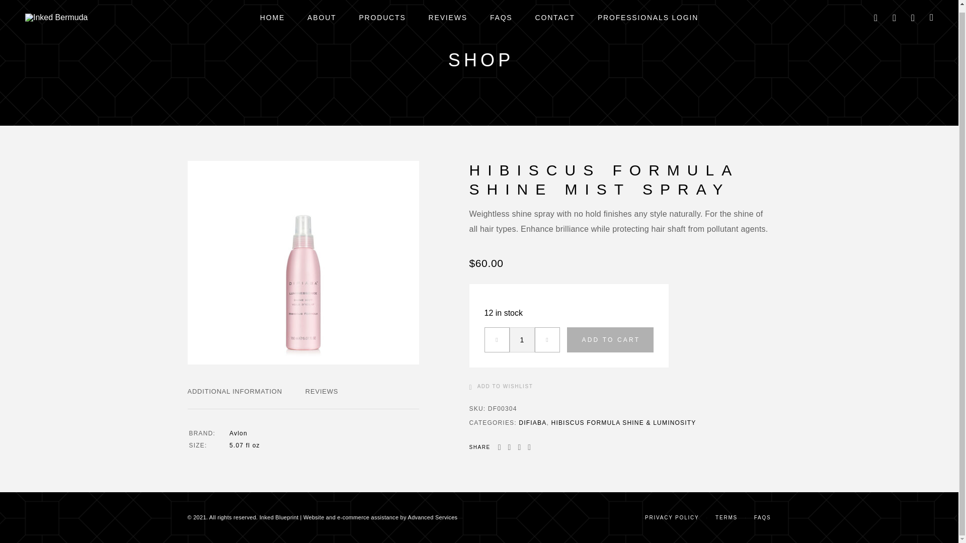  Describe the element at coordinates (648, 18) in the screenshot. I see `PROFESSIONALS LOGIN` at that location.